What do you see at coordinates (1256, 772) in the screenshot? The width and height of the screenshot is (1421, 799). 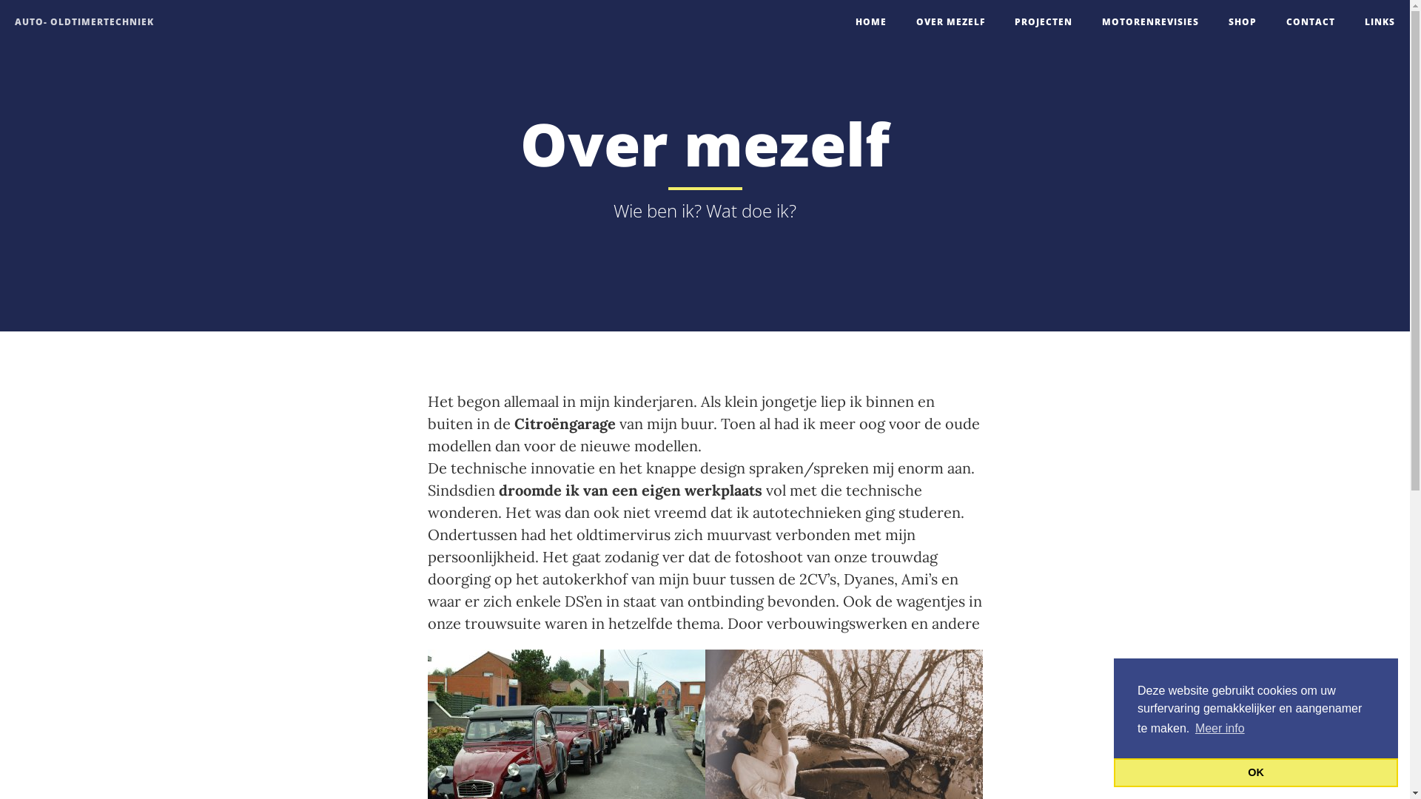 I see `OK` at bounding box center [1256, 772].